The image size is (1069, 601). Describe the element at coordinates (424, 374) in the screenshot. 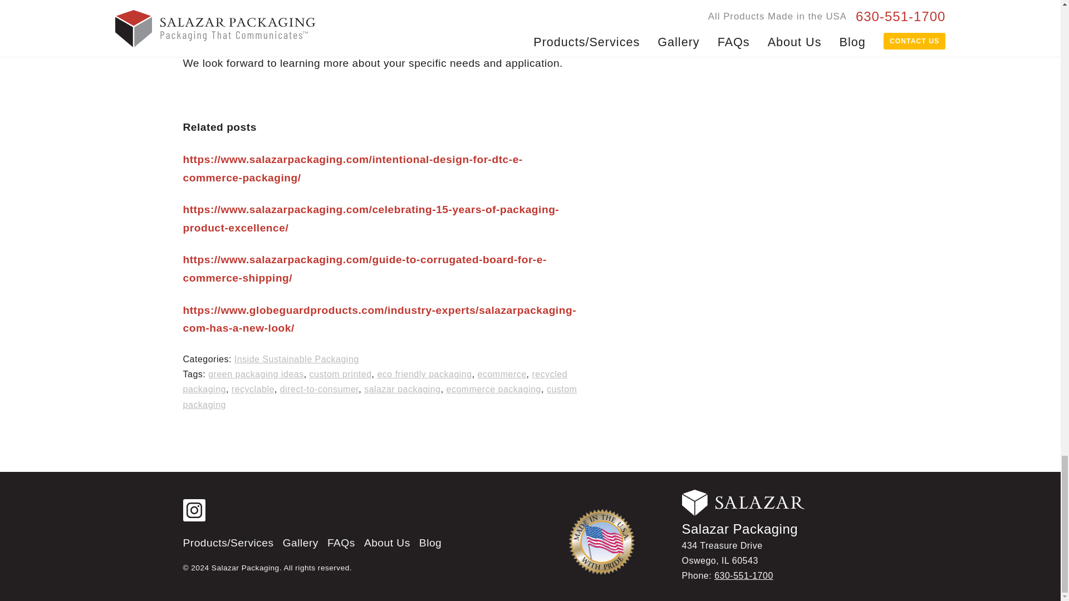

I see `eco friendly packaging` at that location.